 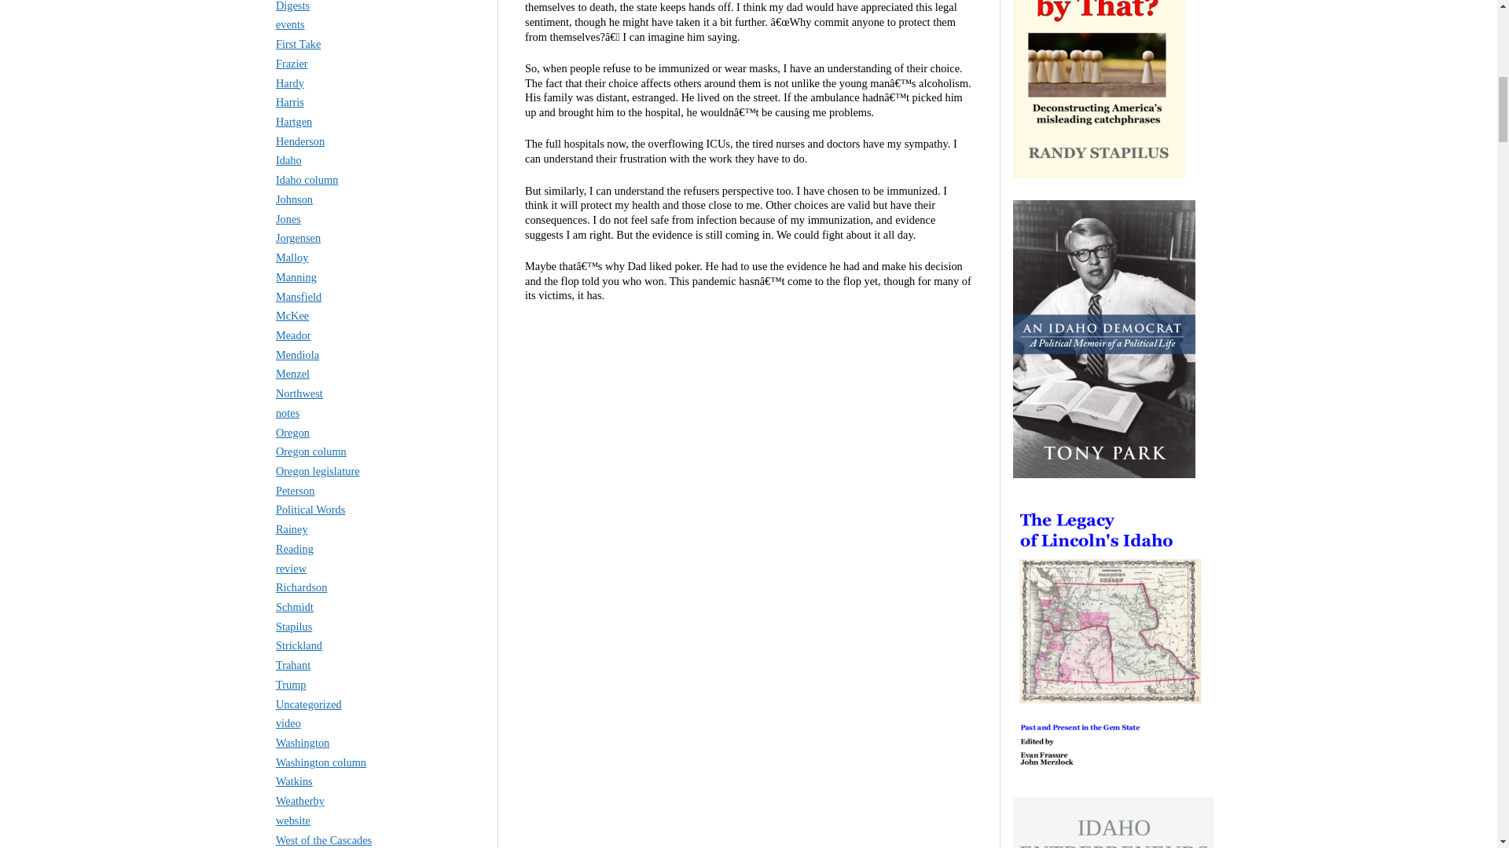 I want to click on Jorgensen, so click(x=298, y=237).